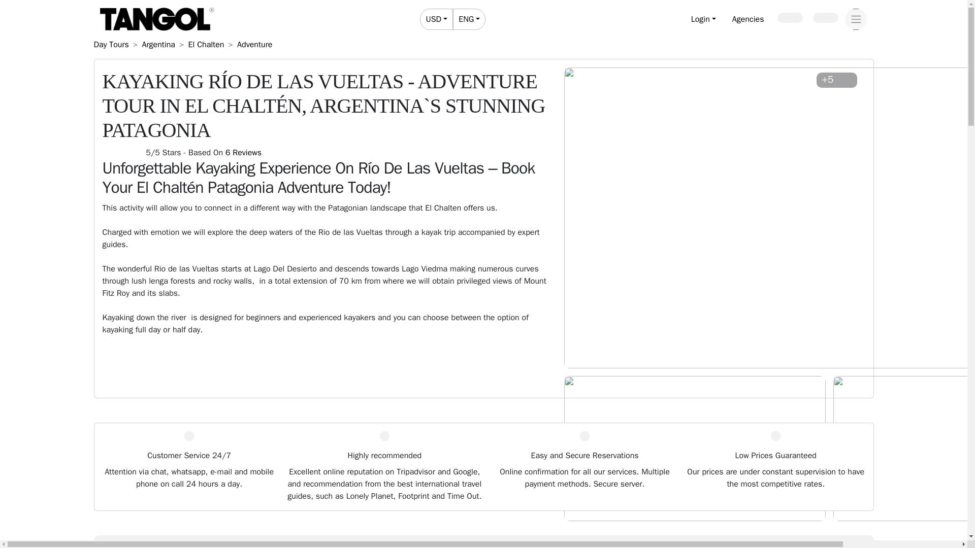 The height and width of the screenshot is (548, 975). What do you see at coordinates (206, 45) in the screenshot?
I see `Destinations in El Chalten` at bounding box center [206, 45].